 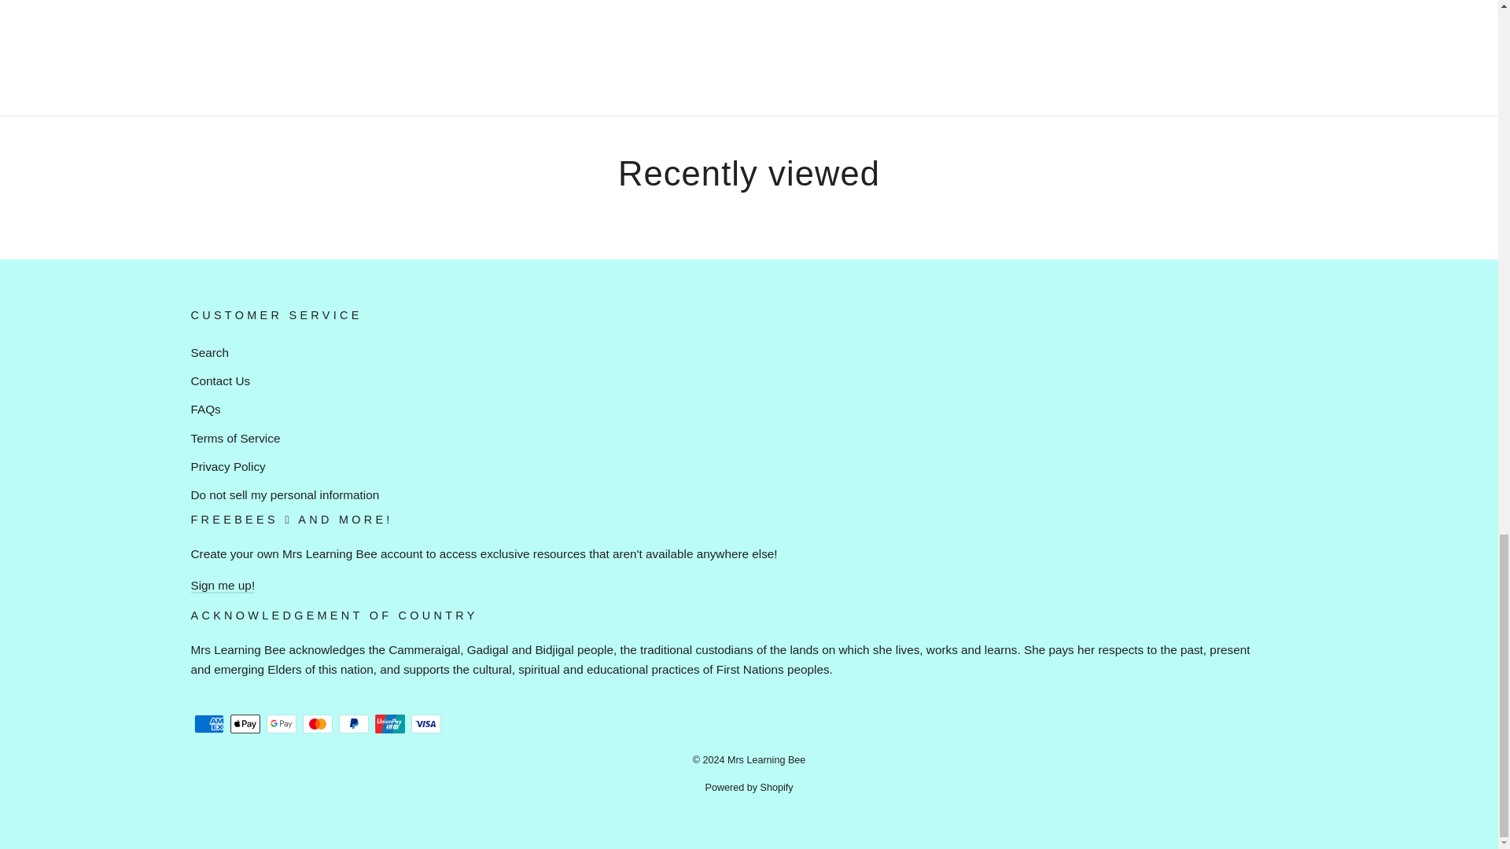 What do you see at coordinates (425, 724) in the screenshot?
I see `Visa` at bounding box center [425, 724].